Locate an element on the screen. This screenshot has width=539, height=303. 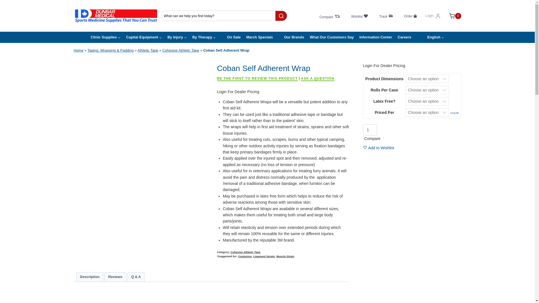
Compare is located at coordinates (330, 16).